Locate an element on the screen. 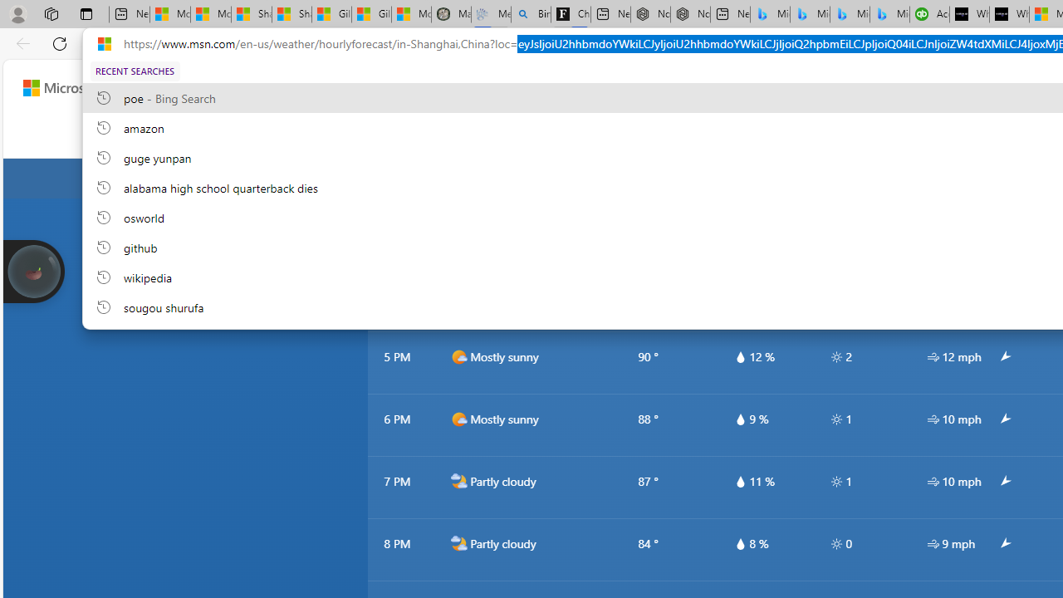  Skip to content is located at coordinates (71, 88).